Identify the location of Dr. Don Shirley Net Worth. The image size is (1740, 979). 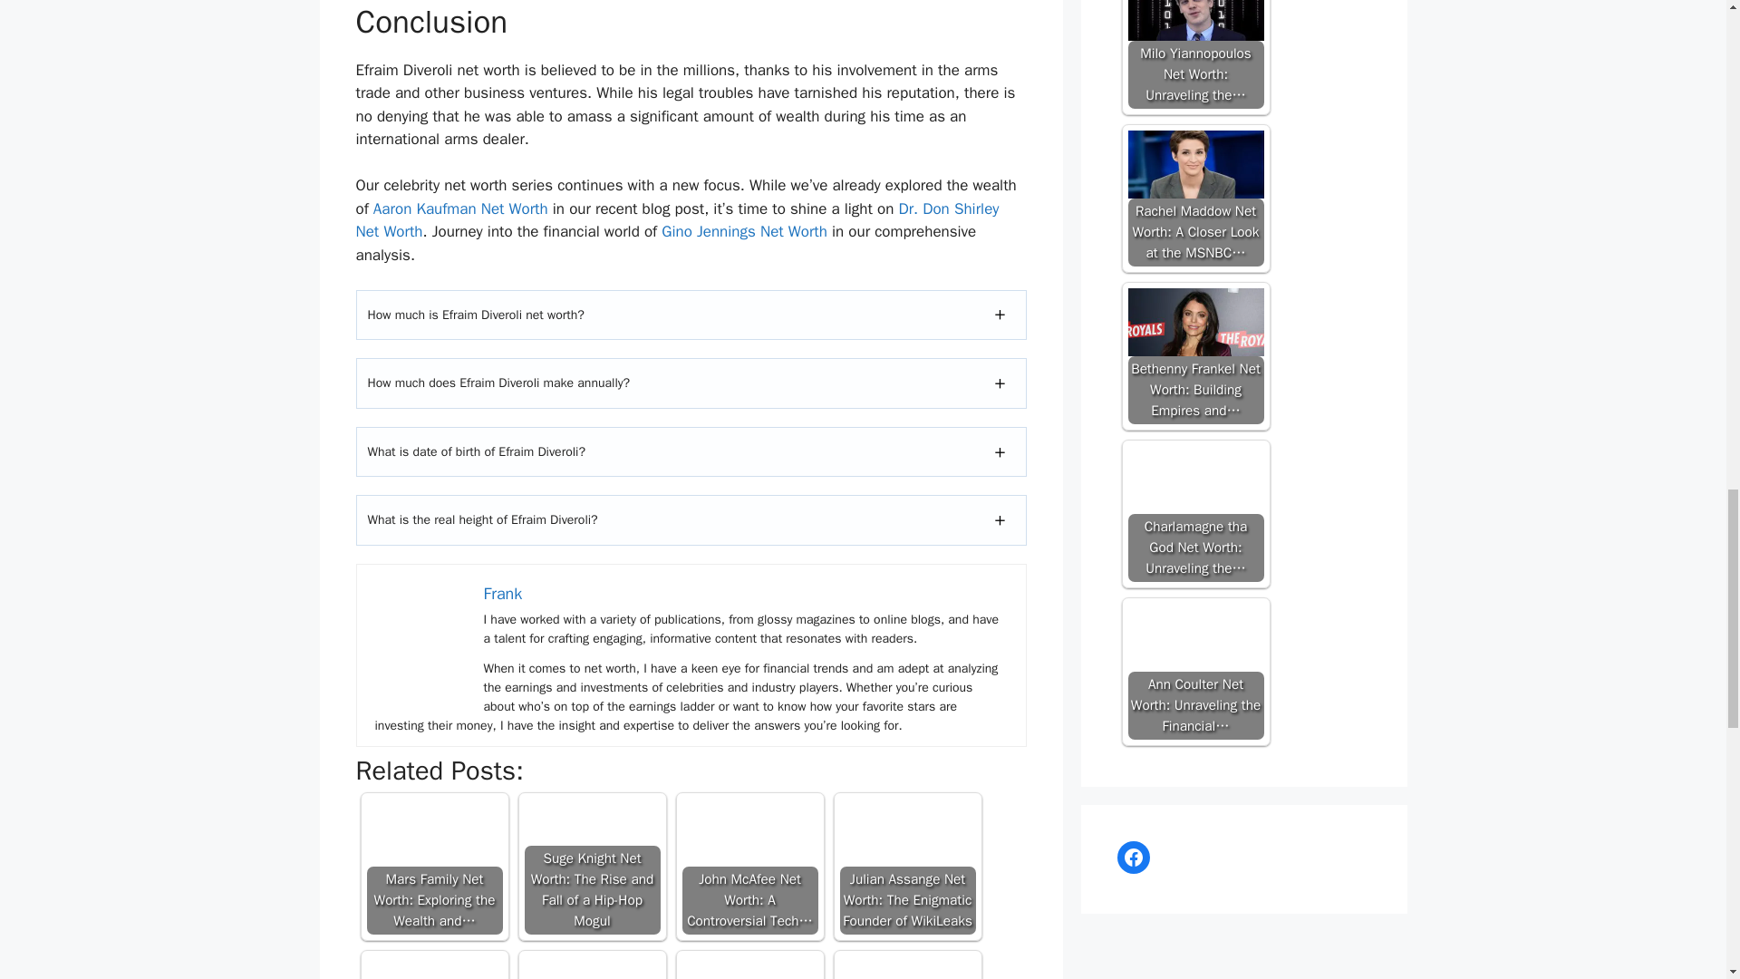
(676, 220).